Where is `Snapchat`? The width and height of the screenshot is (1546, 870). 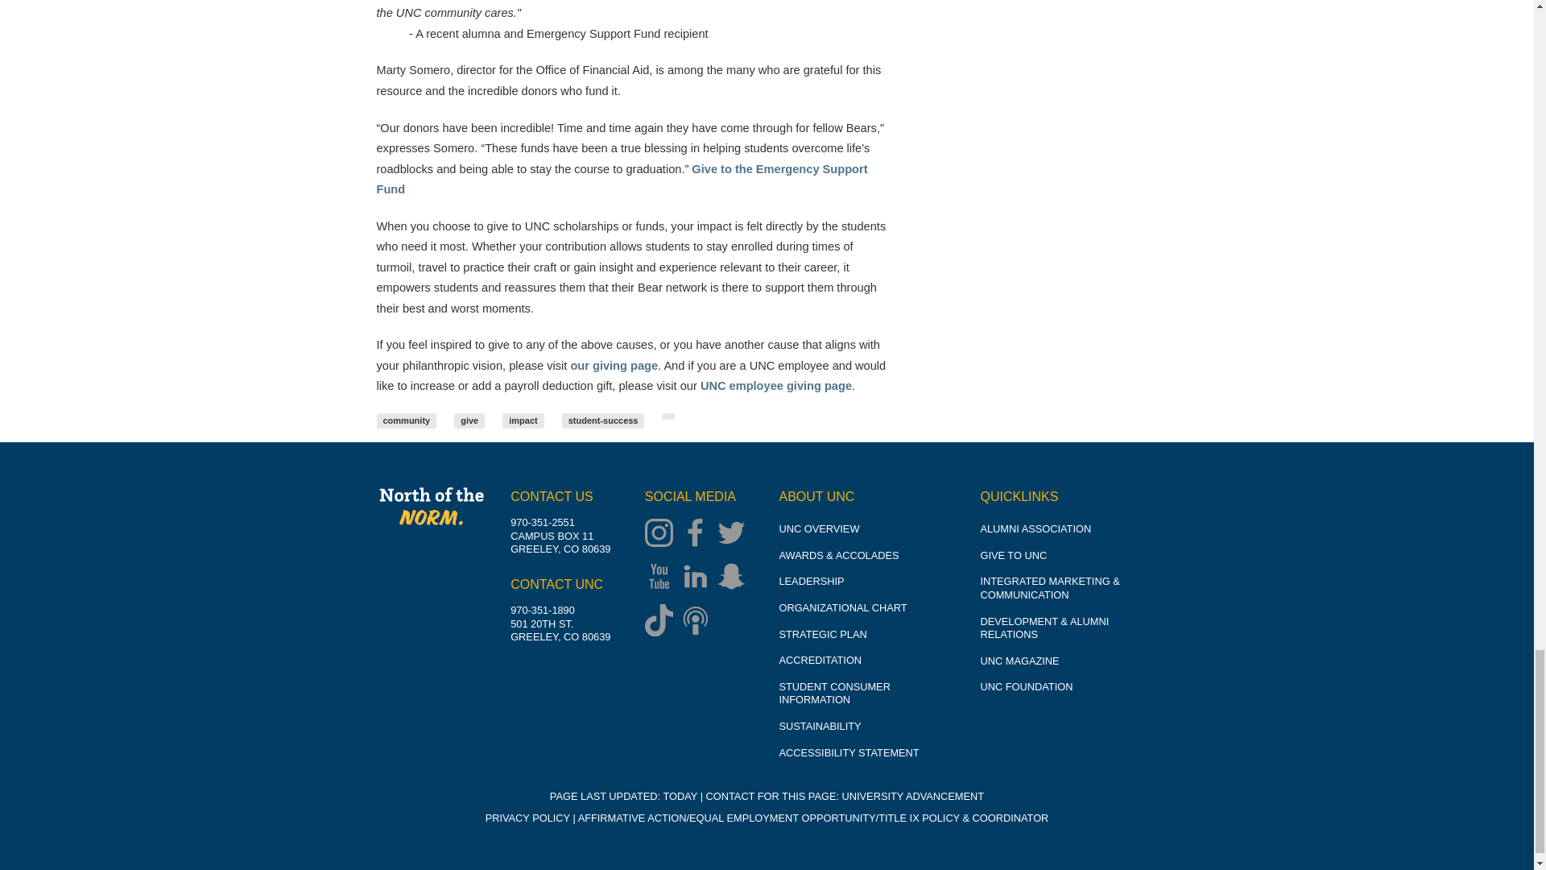
Snapchat is located at coordinates (735, 578).